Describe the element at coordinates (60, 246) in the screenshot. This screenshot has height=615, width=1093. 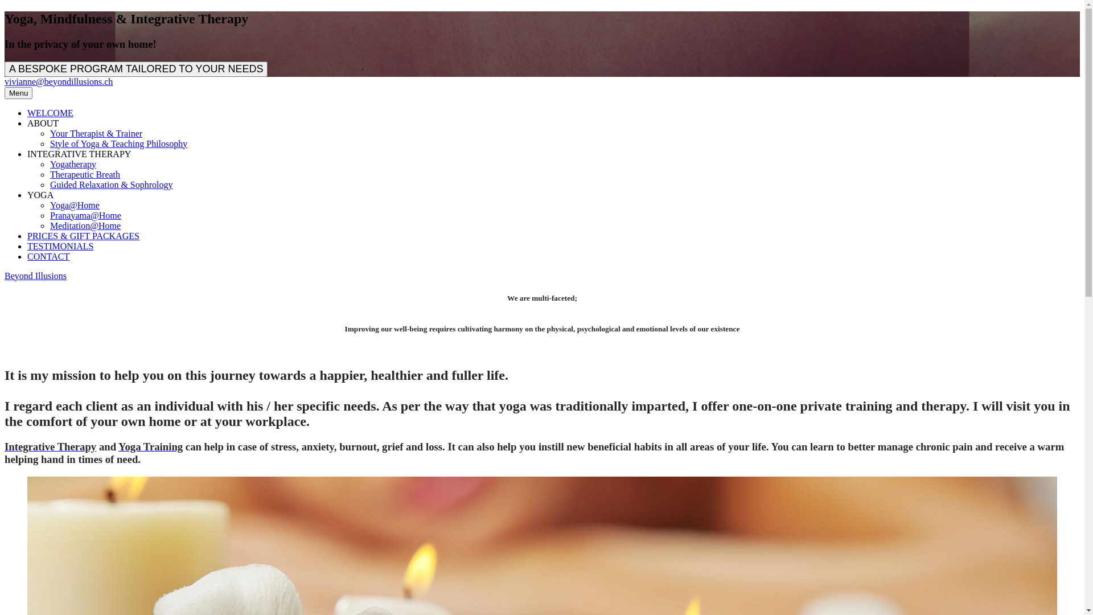
I see `TESTIMONIALS` at that location.